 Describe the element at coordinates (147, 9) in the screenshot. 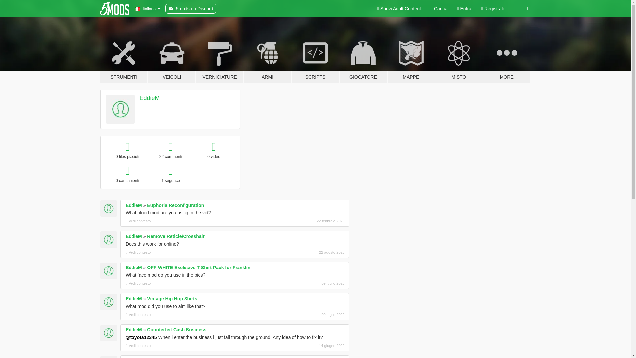

I see `  Italiano` at that location.